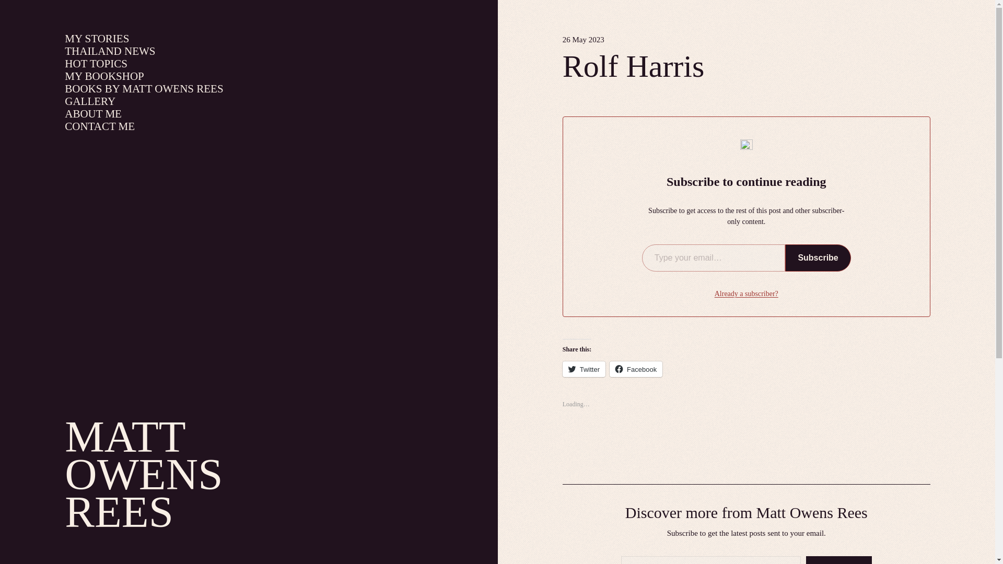 Image resolution: width=1003 pixels, height=564 pixels. What do you see at coordinates (746, 293) in the screenshot?
I see `Already a subscriber?` at bounding box center [746, 293].